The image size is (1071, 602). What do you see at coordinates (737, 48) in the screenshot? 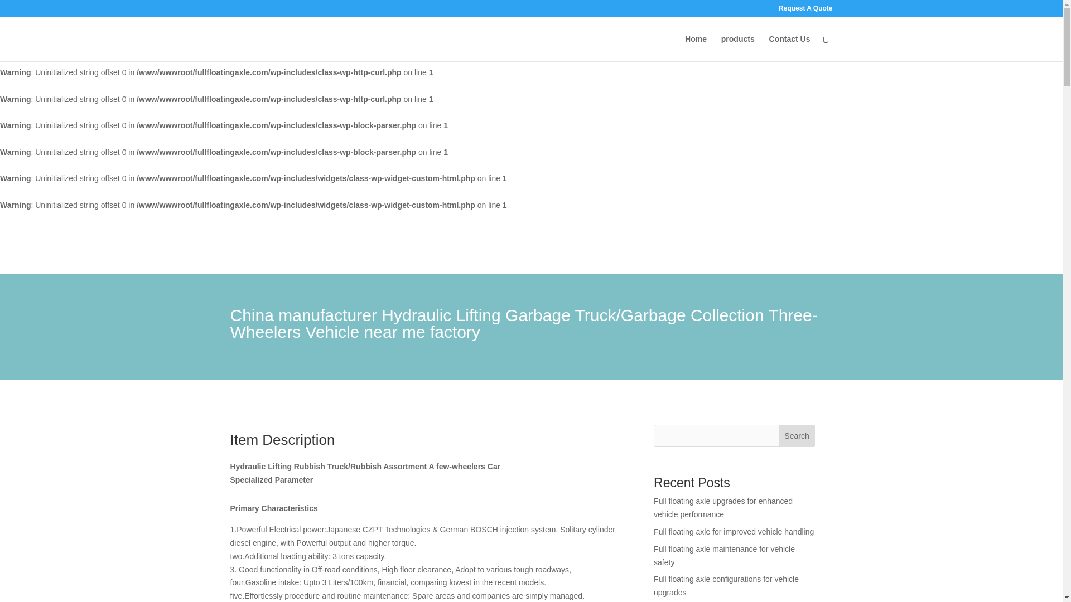
I see `products` at bounding box center [737, 48].